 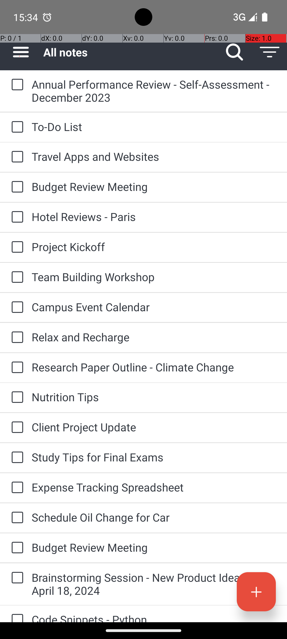 What do you see at coordinates (154, 337) in the screenshot?
I see `Relax and Recharge` at bounding box center [154, 337].